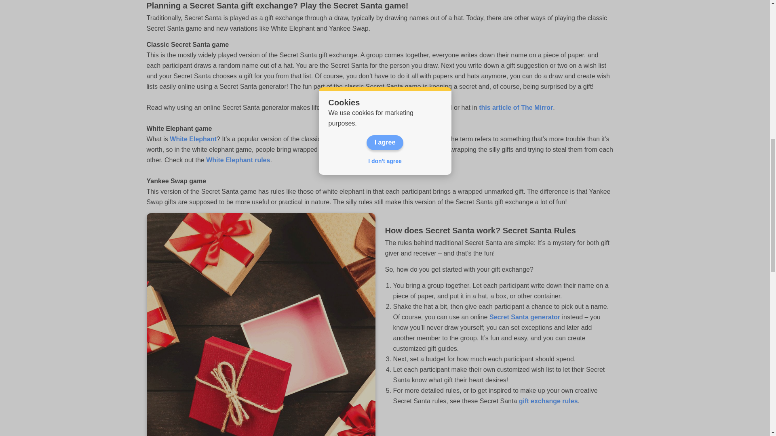 The width and height of the screenshot is (776, 436). Describe the element at coordinates (193, 139) in the screenshot. I see `White Elephant` at that location.